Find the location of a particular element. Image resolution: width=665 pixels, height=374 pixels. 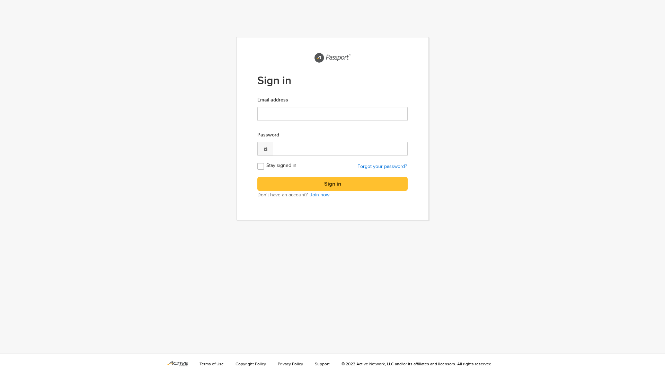

Join now is located at coordinates (319, 195).